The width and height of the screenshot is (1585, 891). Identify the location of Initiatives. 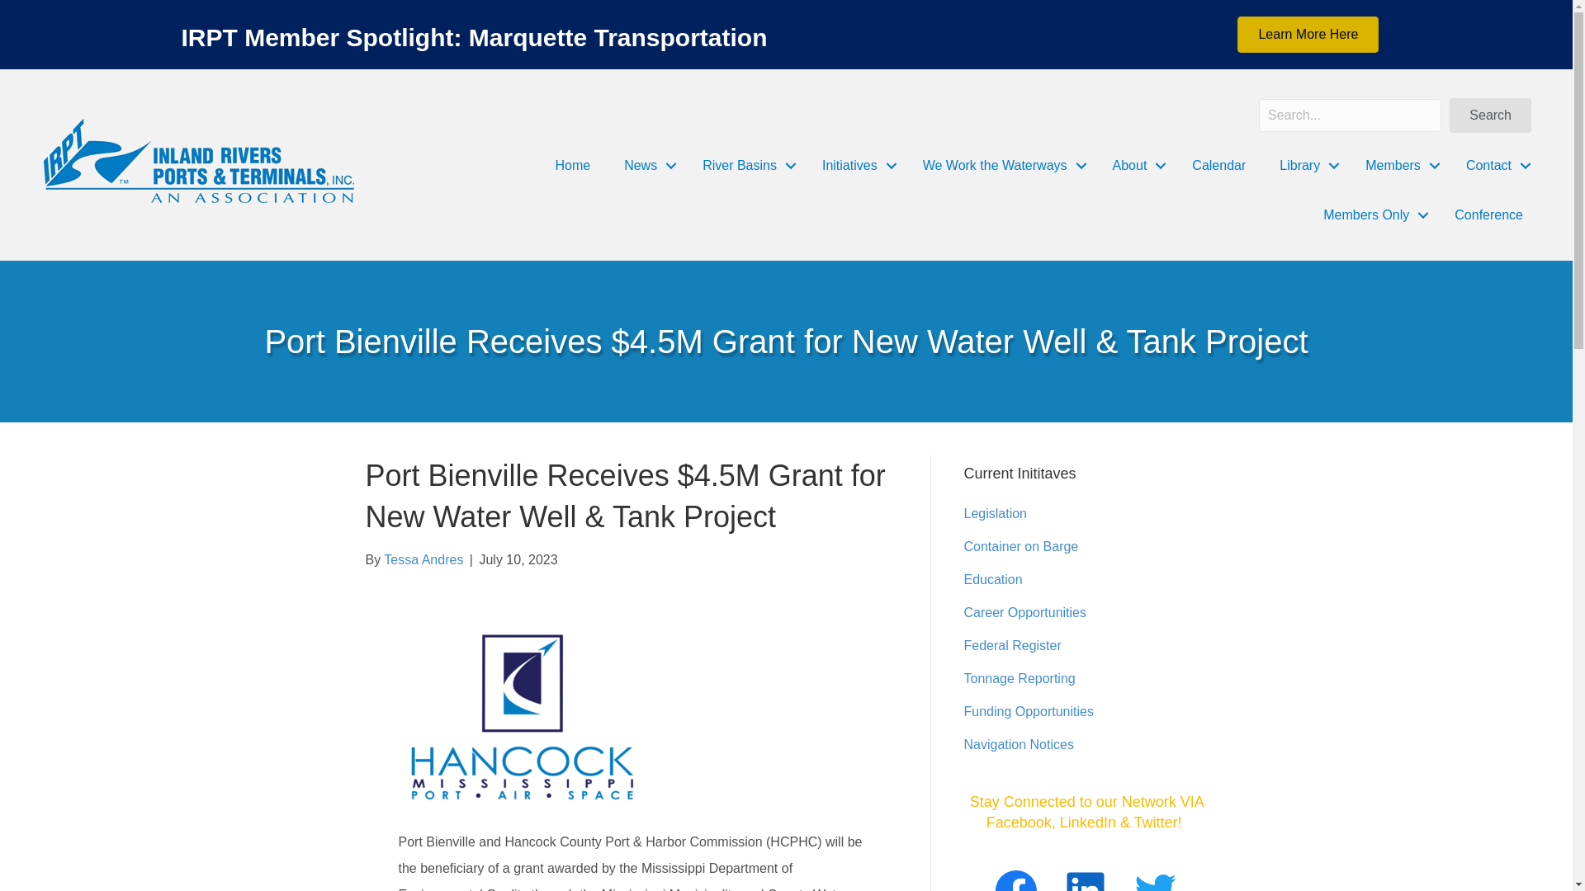
(855, 165).